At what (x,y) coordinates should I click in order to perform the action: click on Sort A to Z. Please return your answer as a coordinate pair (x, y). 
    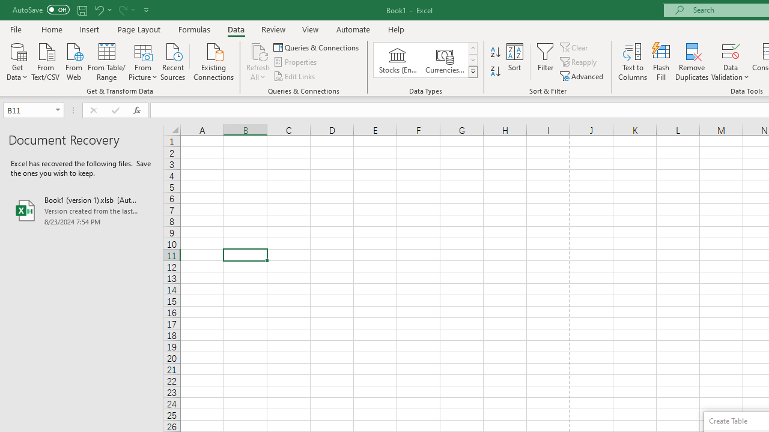
    Looking at the image, I should click on (495, 53).